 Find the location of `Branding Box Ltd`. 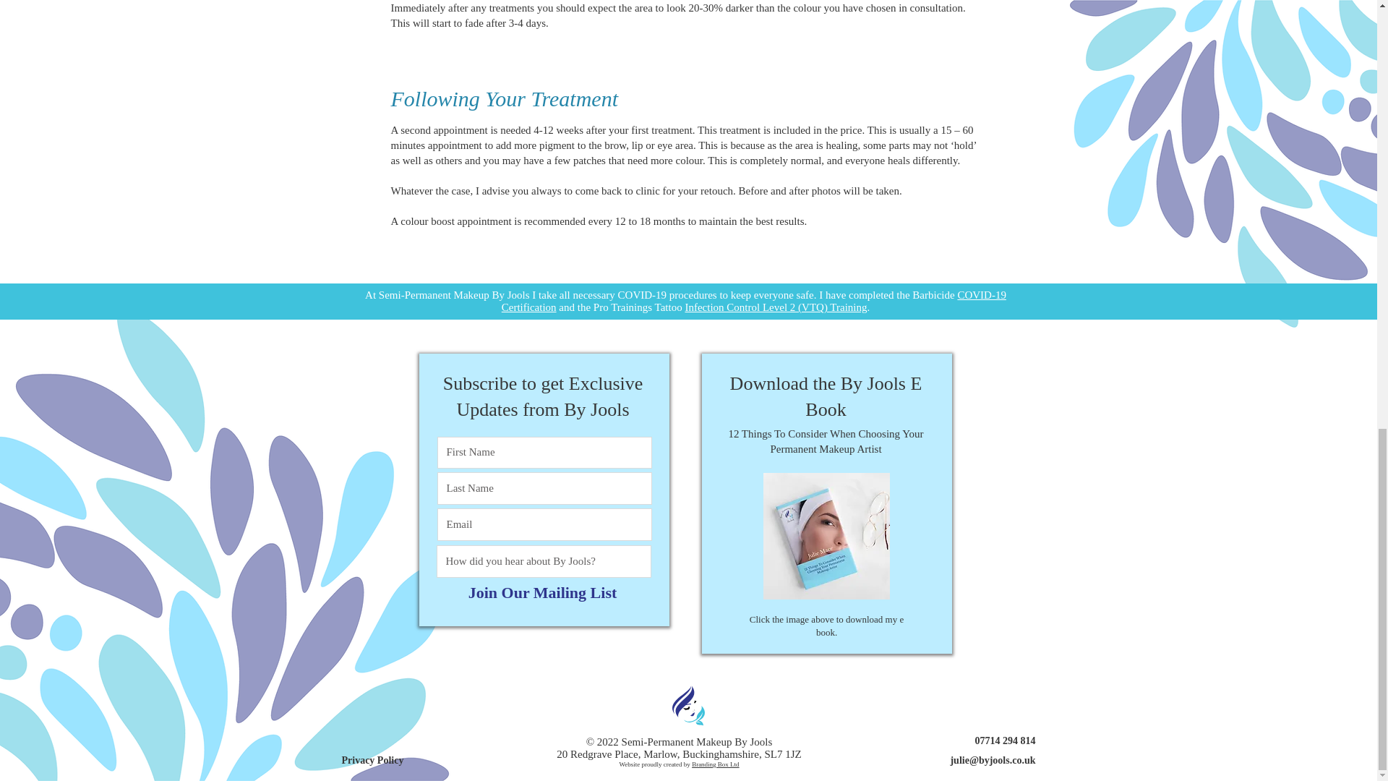

Branding Box Ltd is located at coordinates (716, 764).